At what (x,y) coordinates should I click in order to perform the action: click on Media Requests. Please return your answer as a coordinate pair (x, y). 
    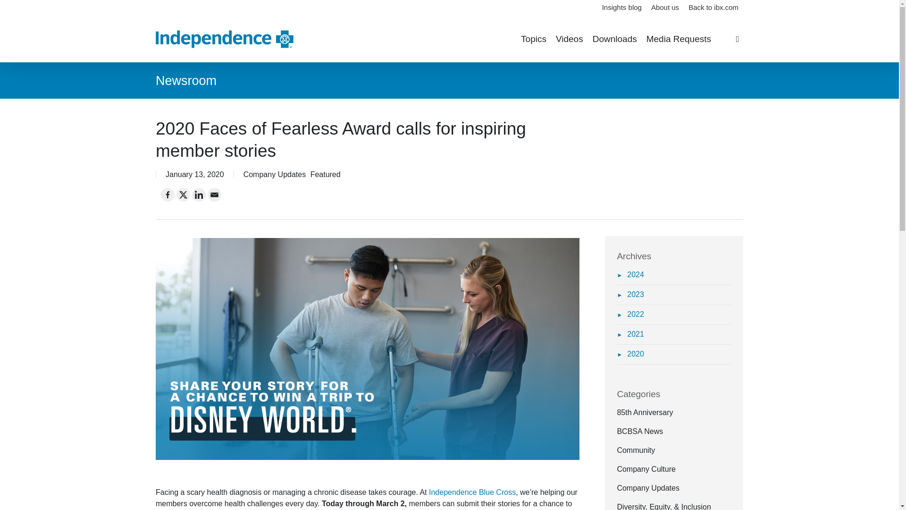
    Looking at the image, I should click on (679, 39).